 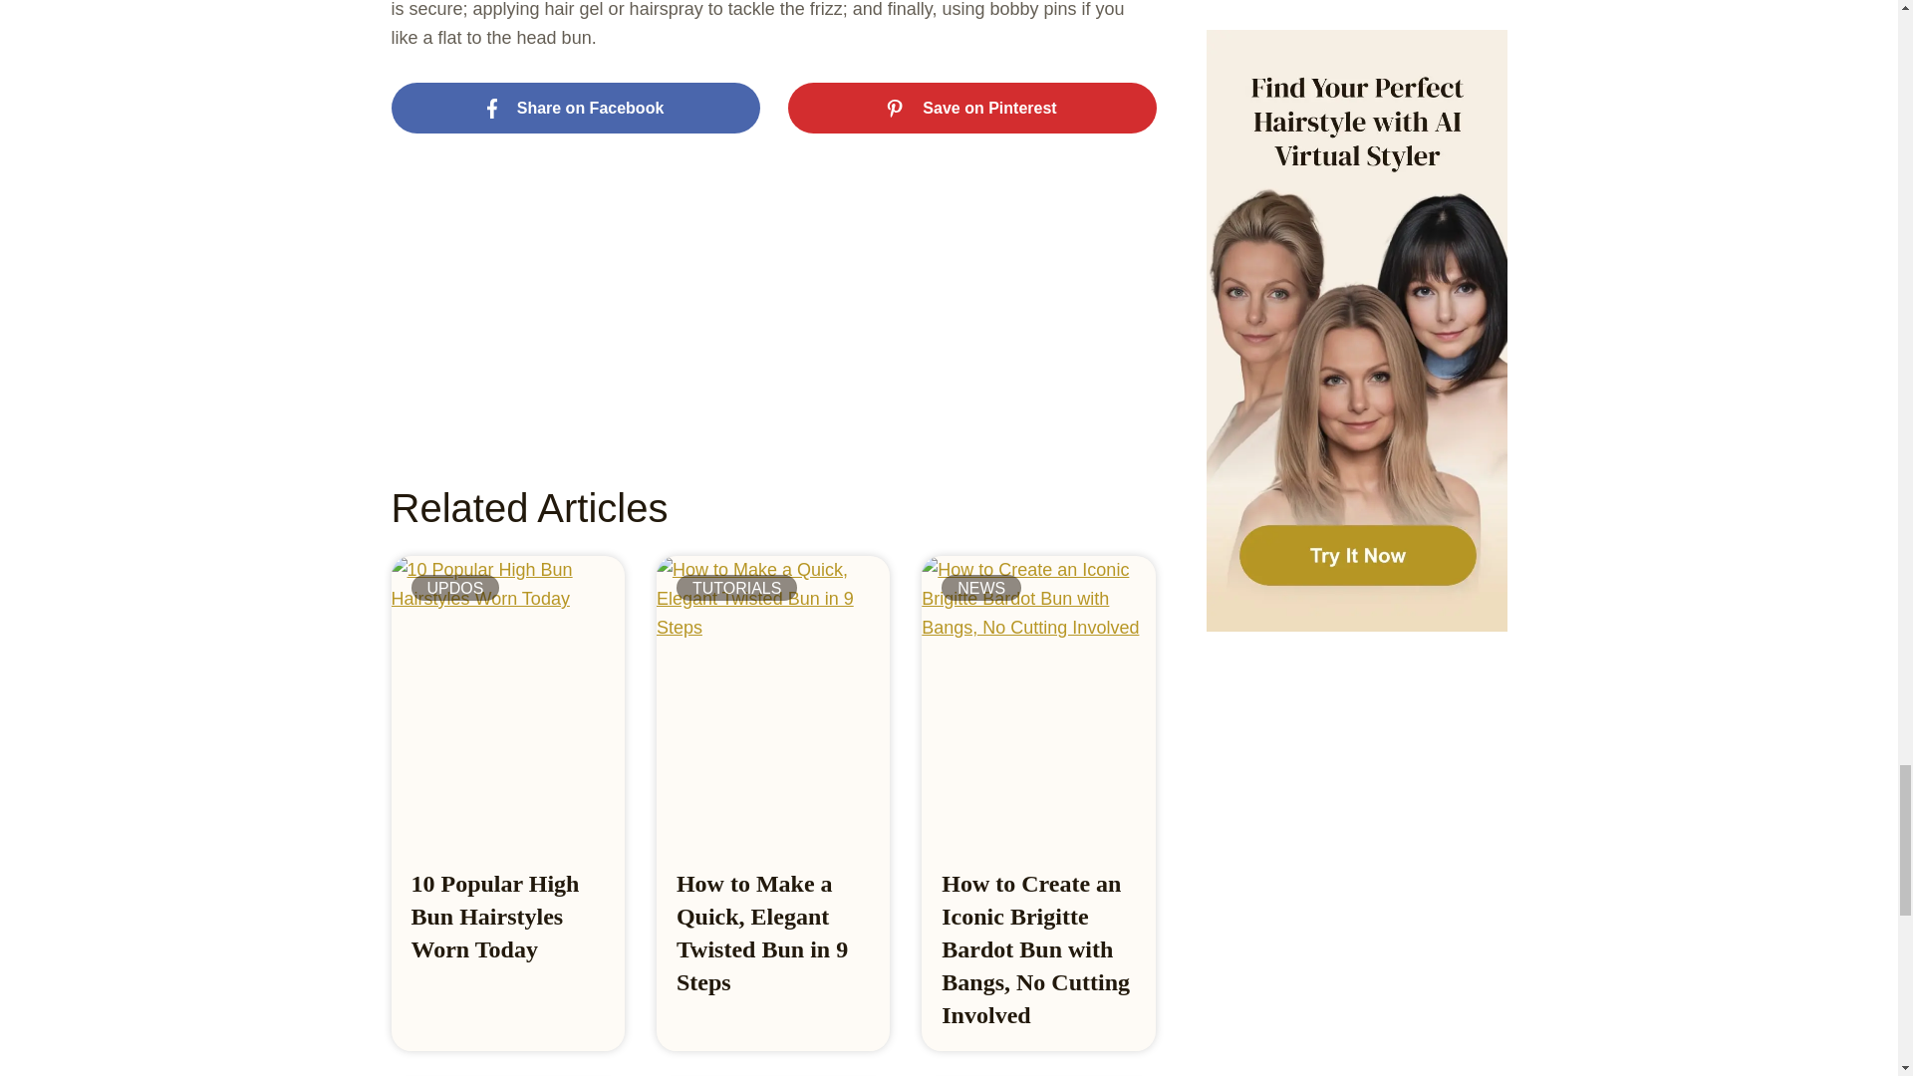 I want to click on UPDOS, so click(x=454, y=587).